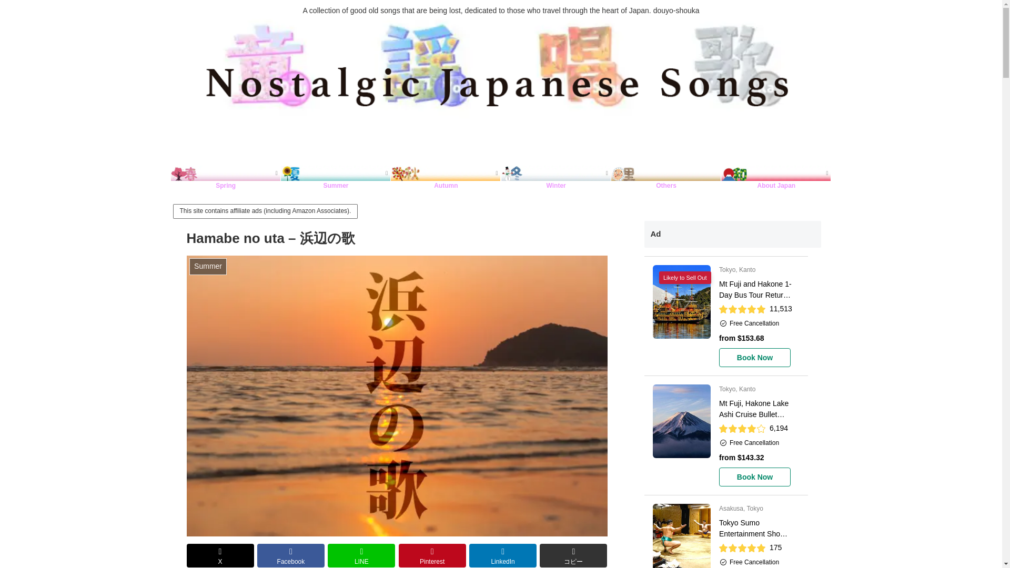  What do you see at coordinates (336, 174) in the screenshot?
I see `Summer` at bounding box center [336, 174].